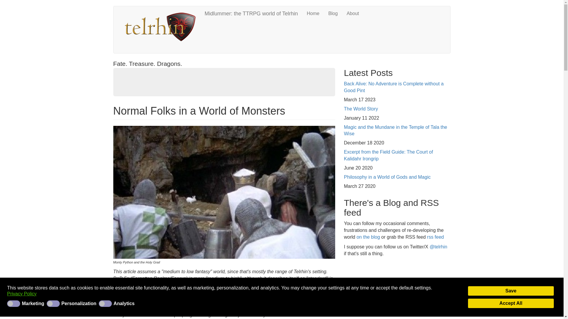 Image resolution: width=568 pixels, height=319 pixels. What do you see at coordinates (161, 27) in the screenshot?
I see `Home` at bounding box center [161, 27].